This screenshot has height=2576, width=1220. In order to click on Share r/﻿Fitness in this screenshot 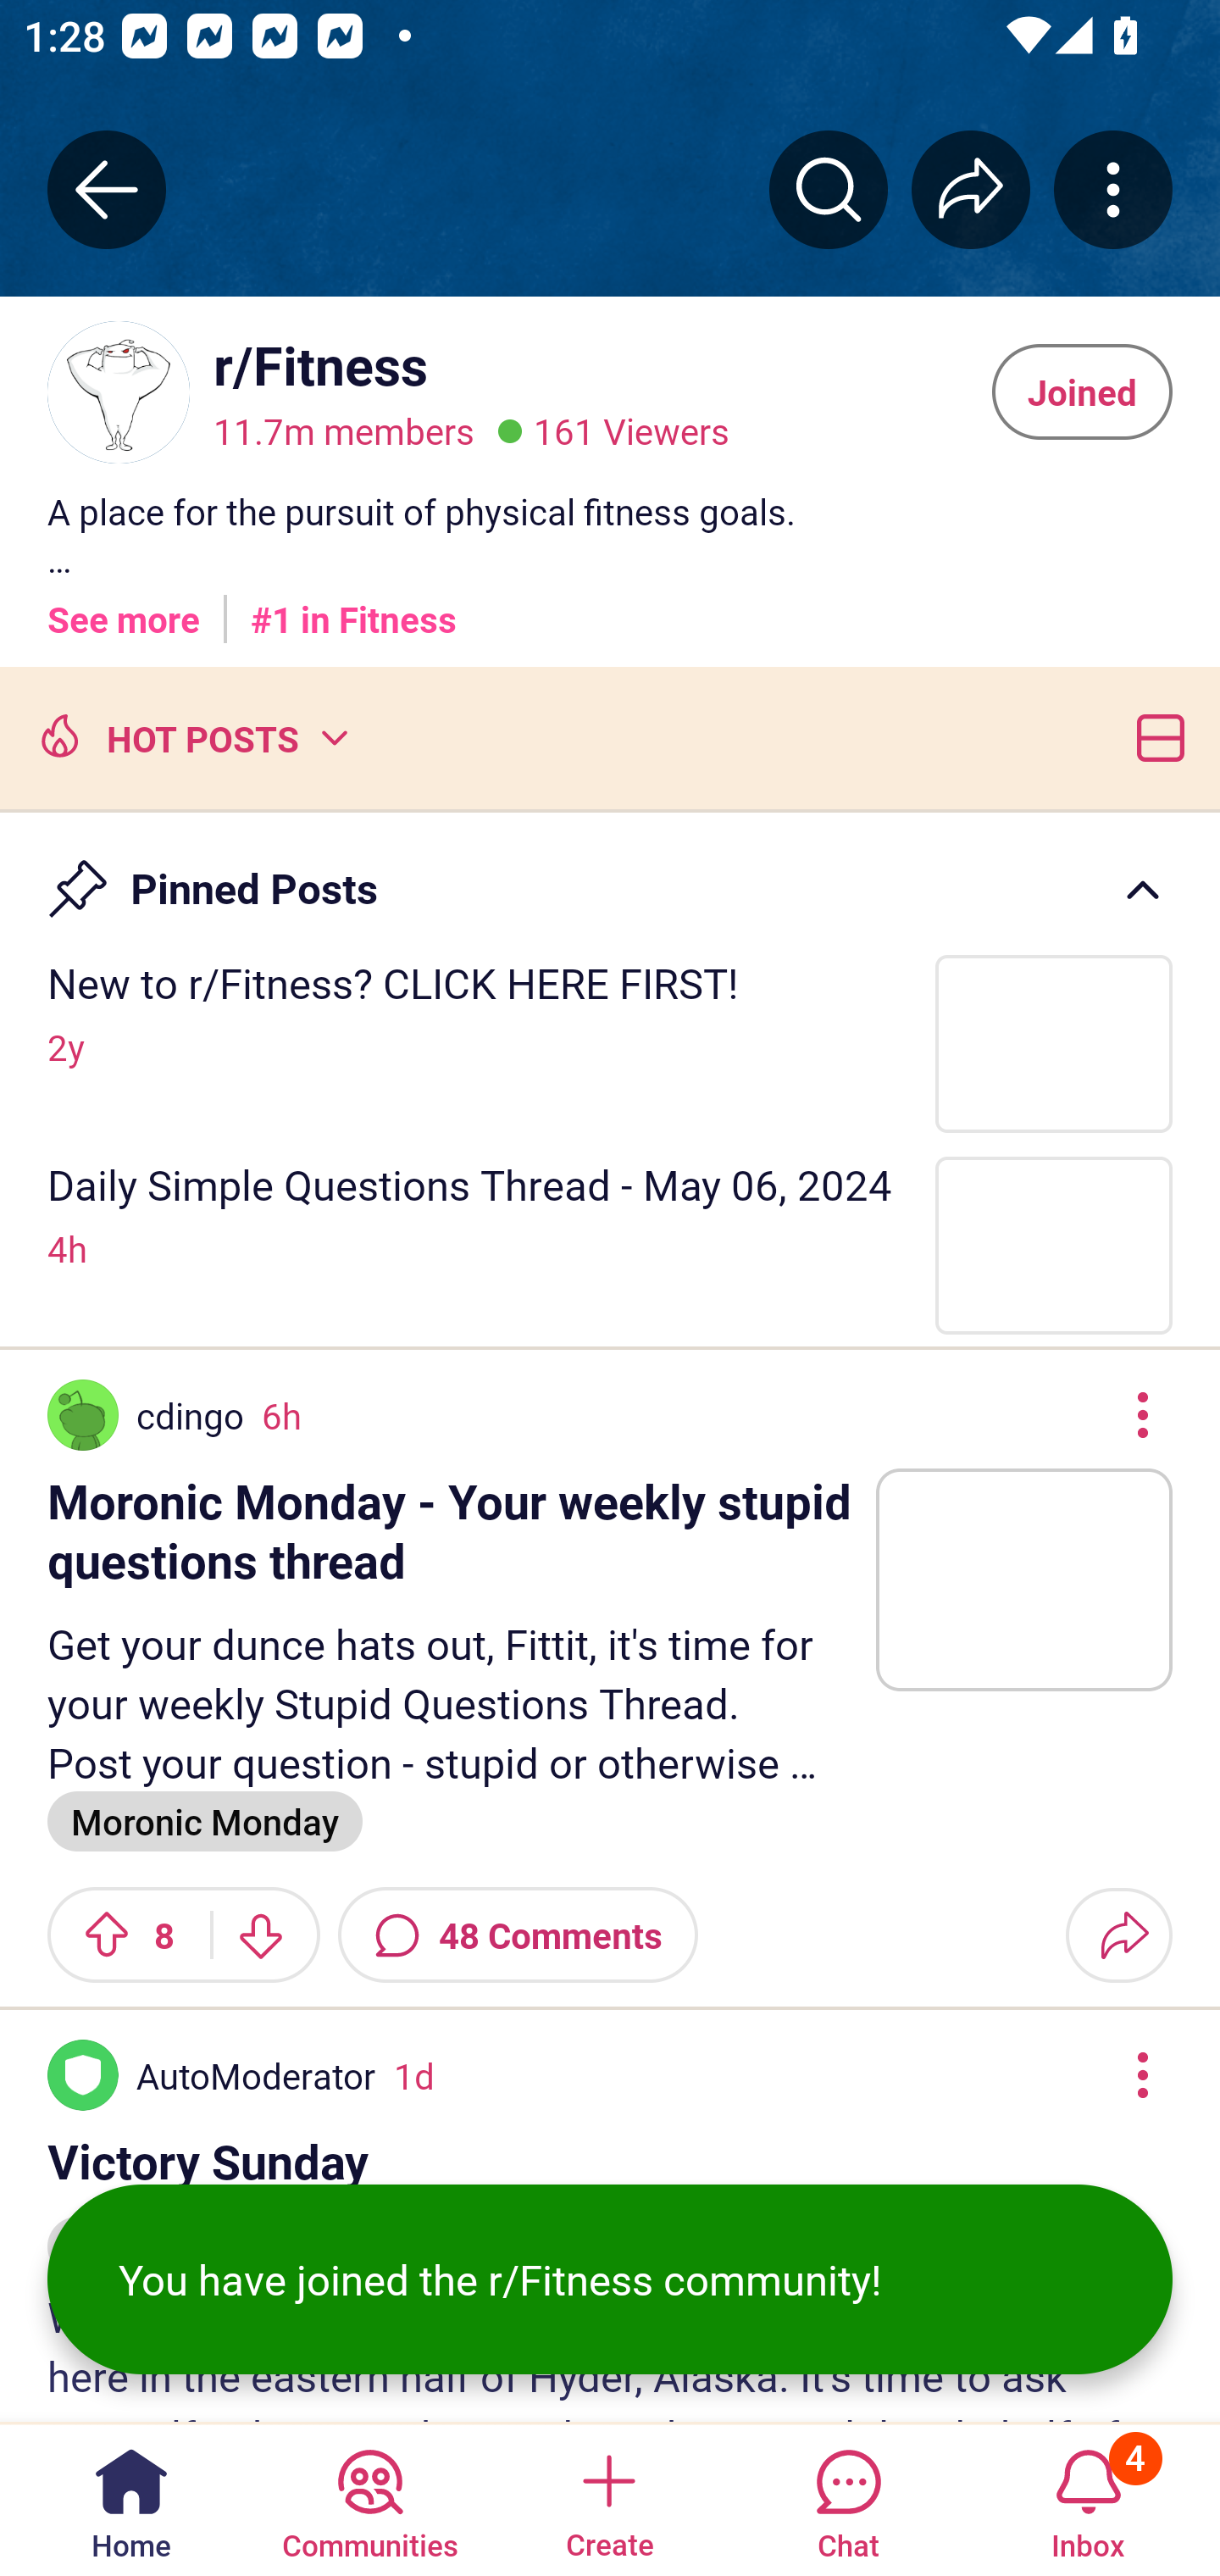, I will do `click(971, 189)`.